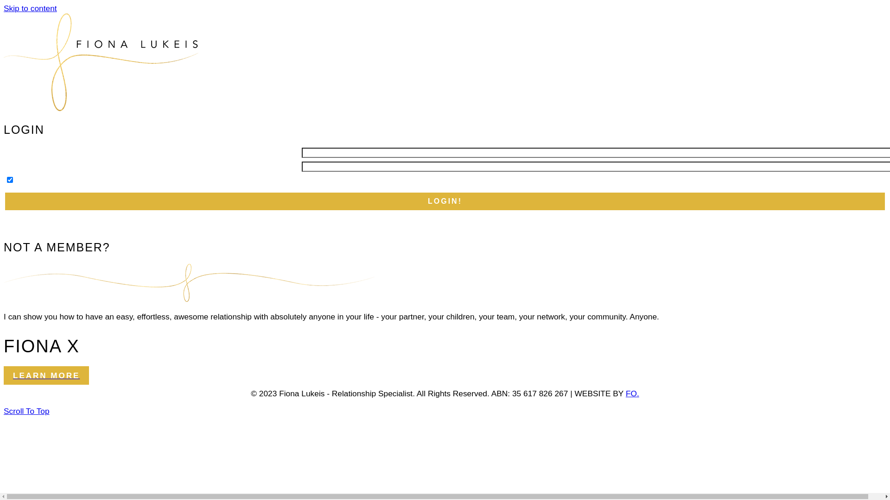 The image size is (890, 500). I want to click on Scroll To Top, so click(27, 411).